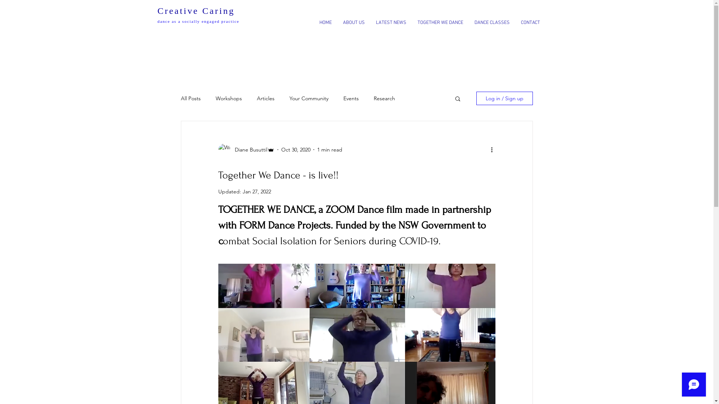 The image size is (719, 404). What do you see at coordinates (505, 98) in the screenshot?
I see `Log in / Sign up` at bounding box center [505, 98].